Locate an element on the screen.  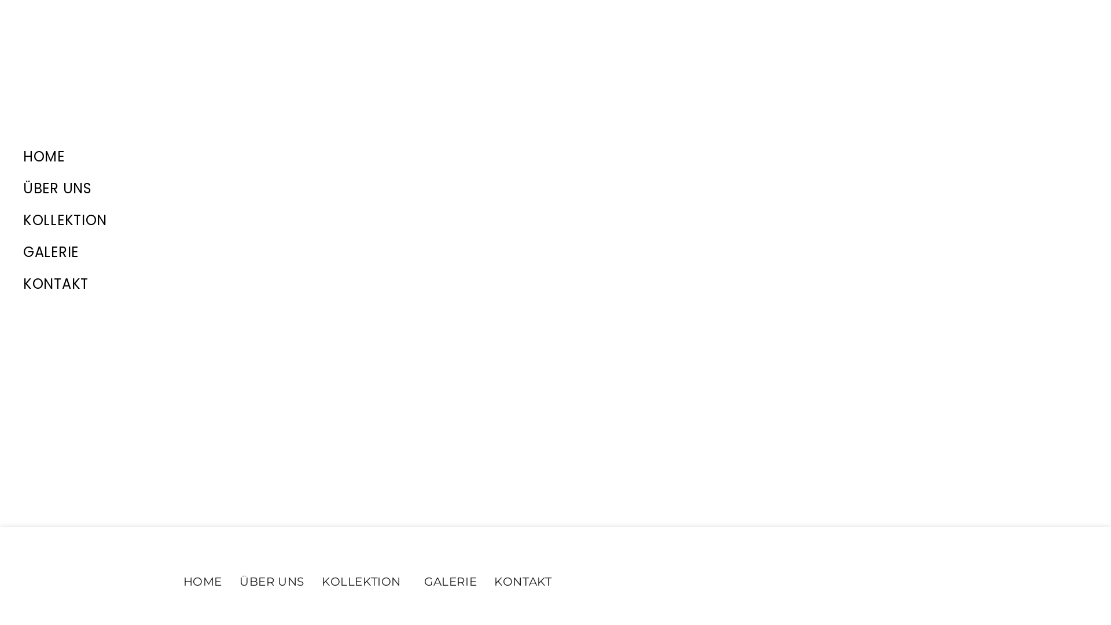
GALERIE is located at coordinates (450, 582).